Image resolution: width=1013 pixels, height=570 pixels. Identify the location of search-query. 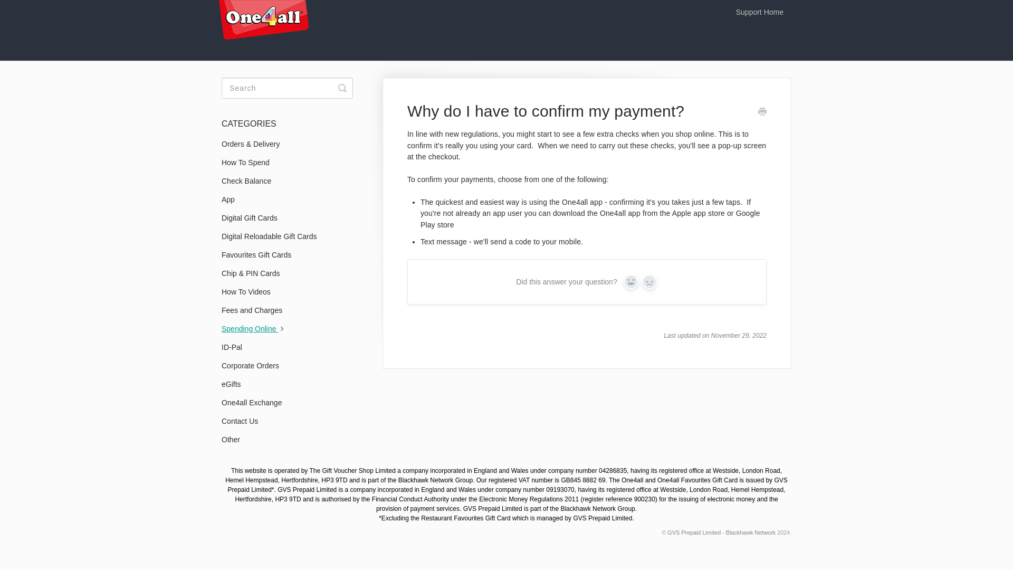
(287, 88).